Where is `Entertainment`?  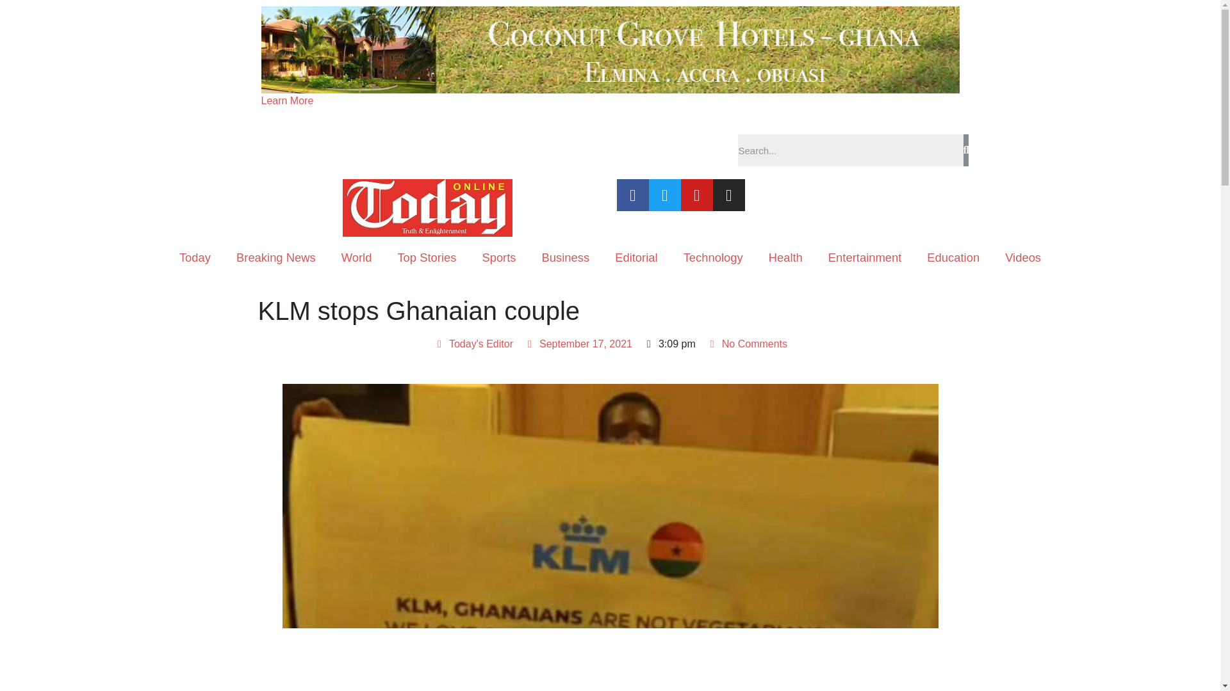 Entertainment is located at coordinates (865, 257).